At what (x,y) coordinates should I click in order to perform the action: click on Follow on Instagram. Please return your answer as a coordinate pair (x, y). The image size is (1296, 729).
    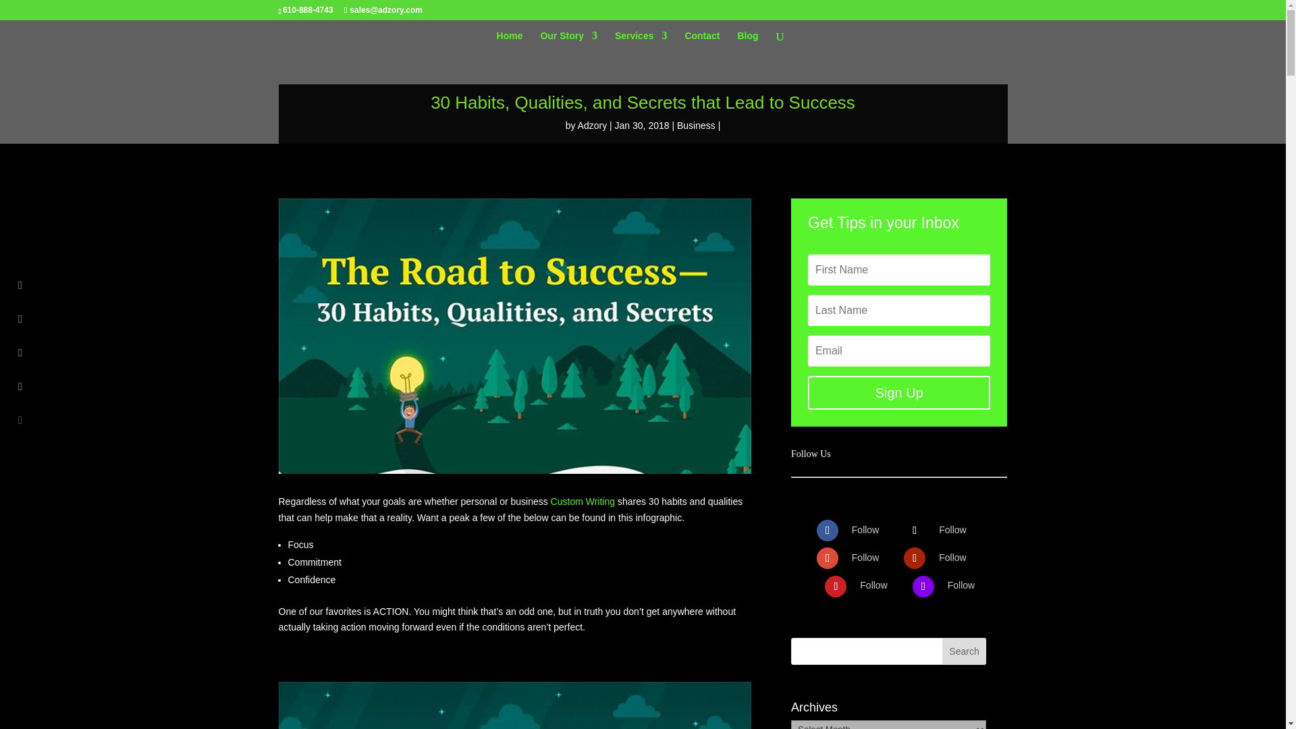
    Looking at the image, I should click on (923, 586).